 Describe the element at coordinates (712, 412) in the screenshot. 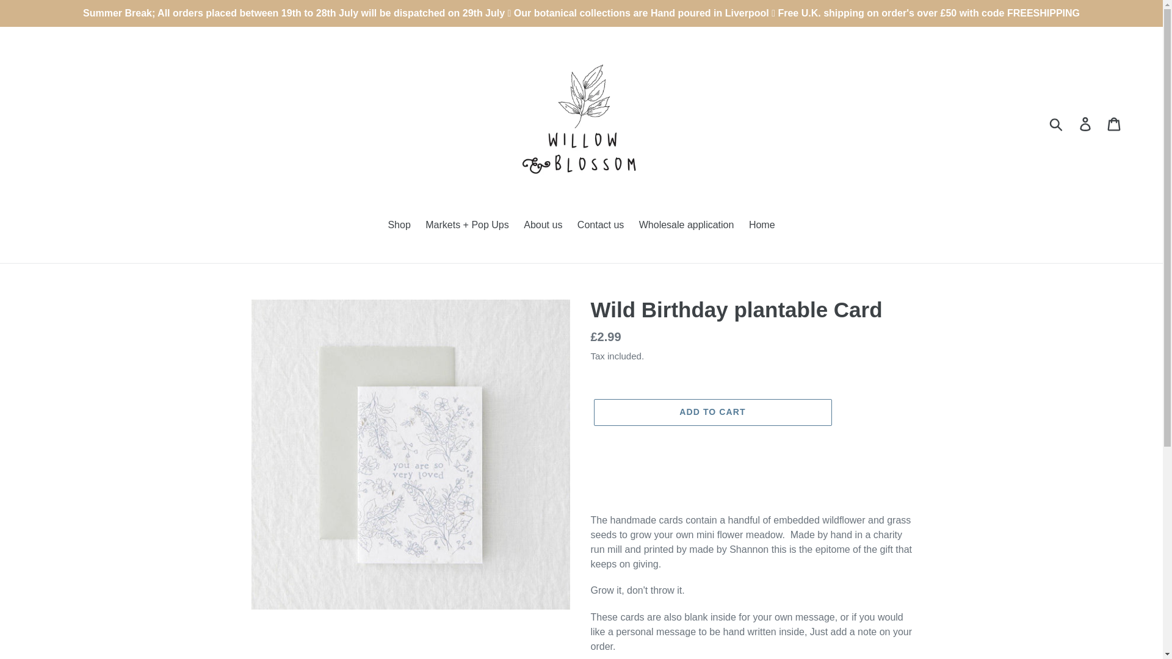

I see `ADD TO CART` at that location.